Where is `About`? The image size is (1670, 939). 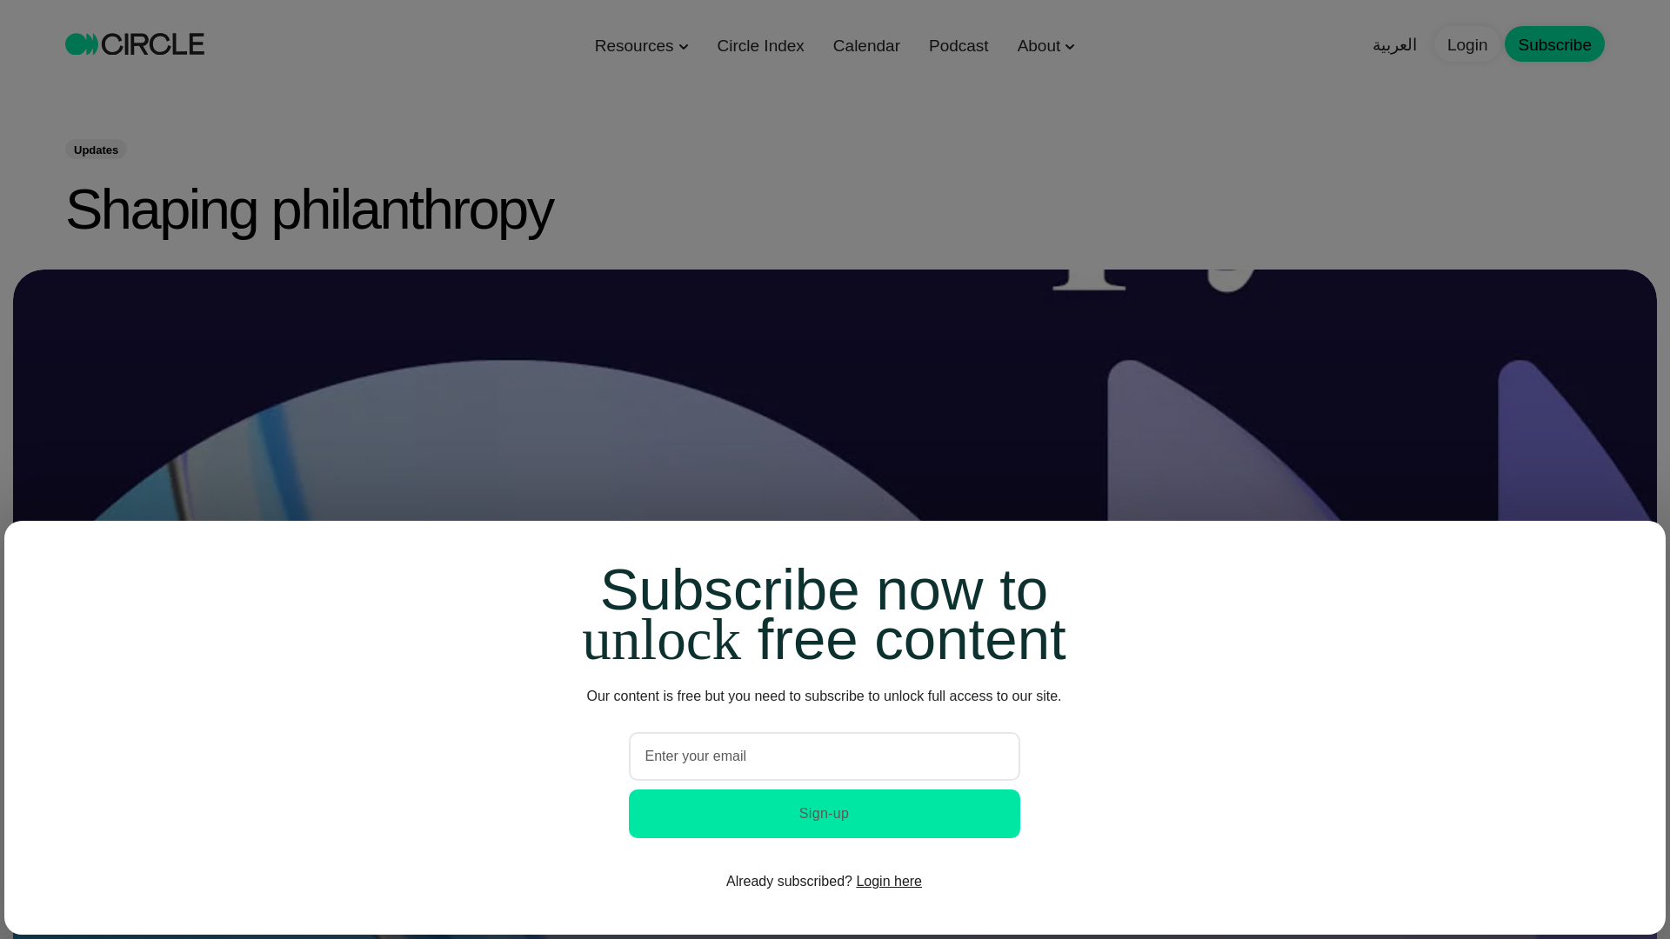 About is located at coordinates (1046, 43).